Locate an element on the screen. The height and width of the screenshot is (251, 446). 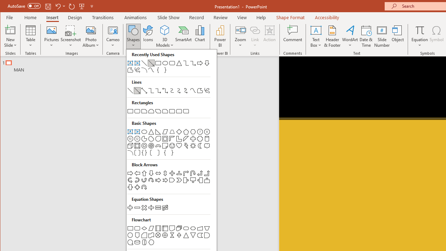
Slide Number is located at coordinates (382, 36).